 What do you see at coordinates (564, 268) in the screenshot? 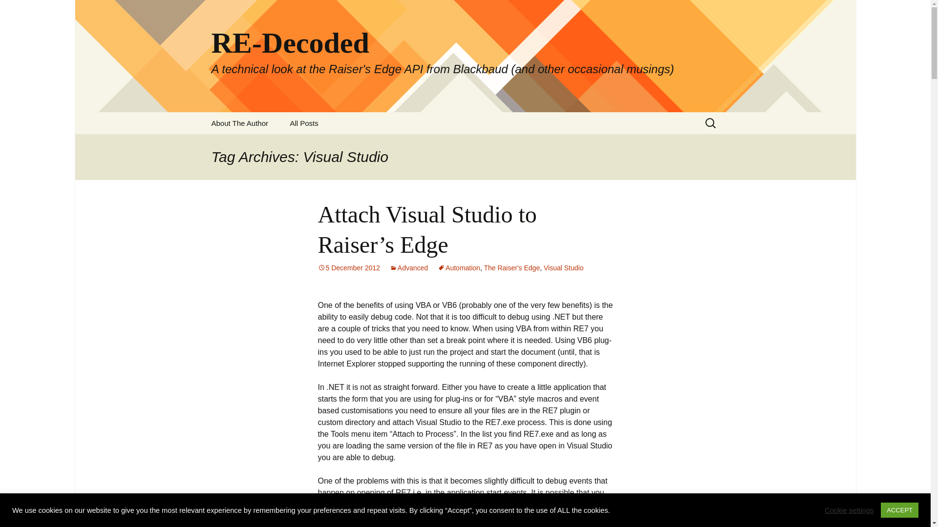
I see `Visual Studio` at bounding box center [564, 268].